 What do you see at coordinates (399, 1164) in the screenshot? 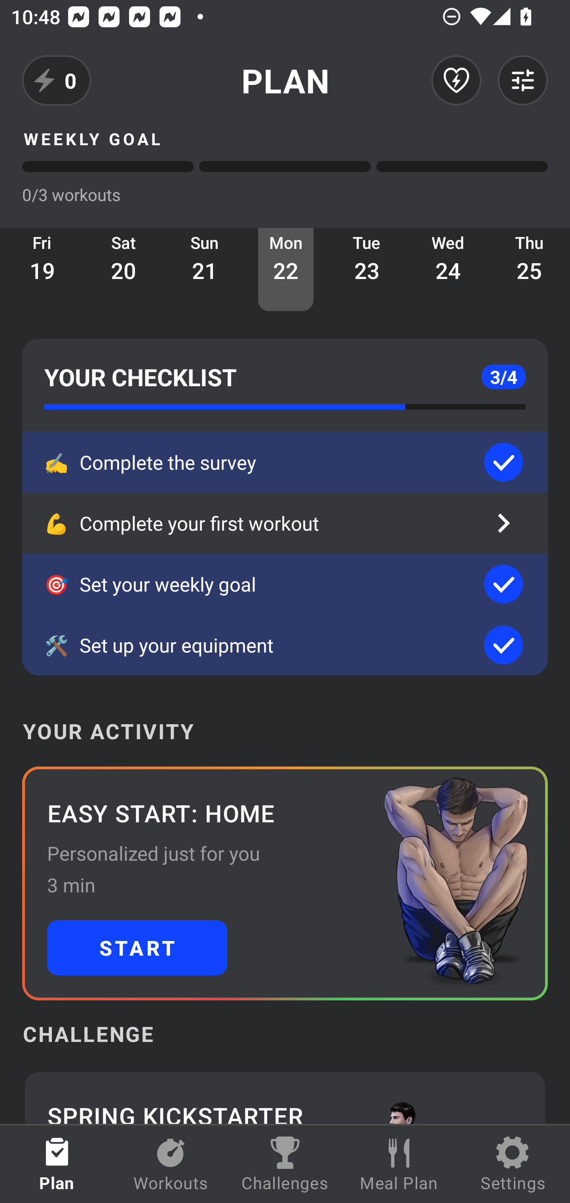
I see ` Meal Plan ` at bounding box center [399, 1164].